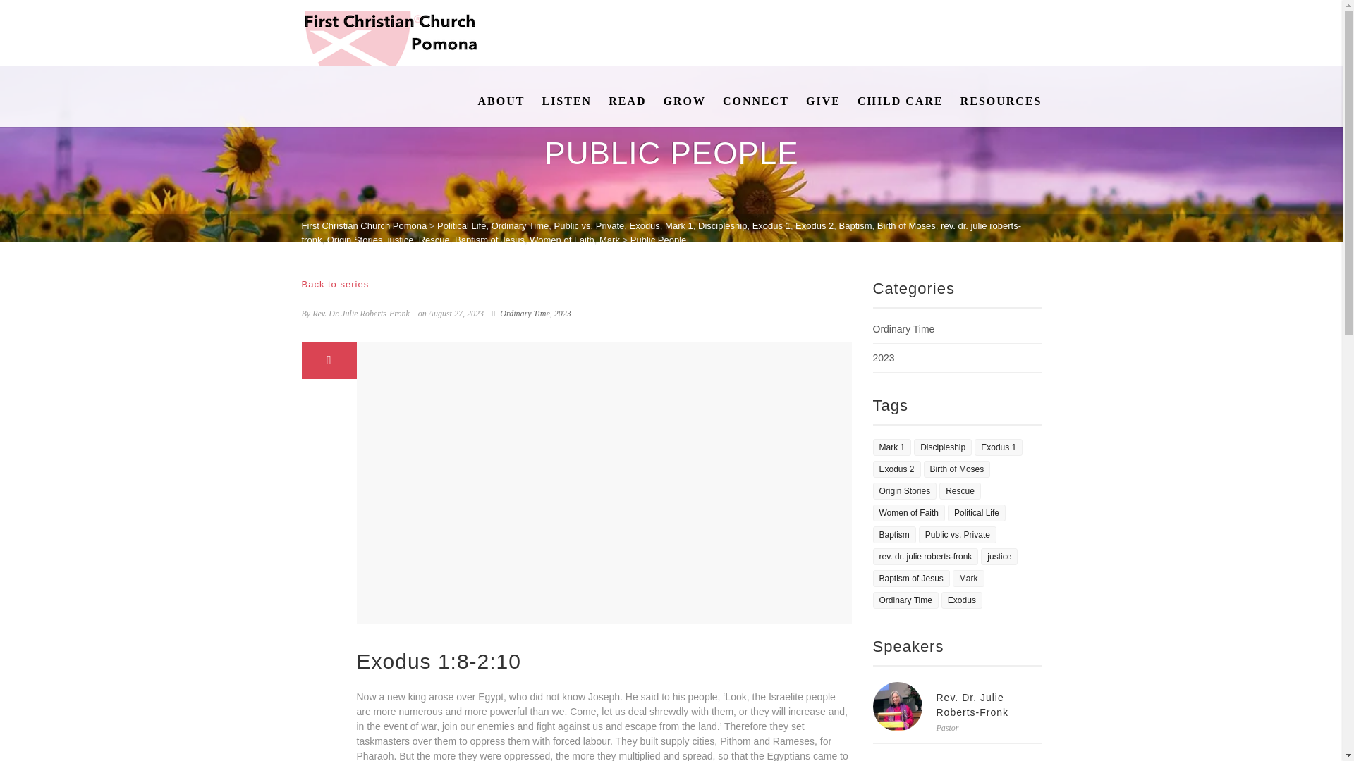 This screenshot has width=1354, height=761. I want to click on Go to the Public vs. Private Sermon Tags archives., so click(589, 225).